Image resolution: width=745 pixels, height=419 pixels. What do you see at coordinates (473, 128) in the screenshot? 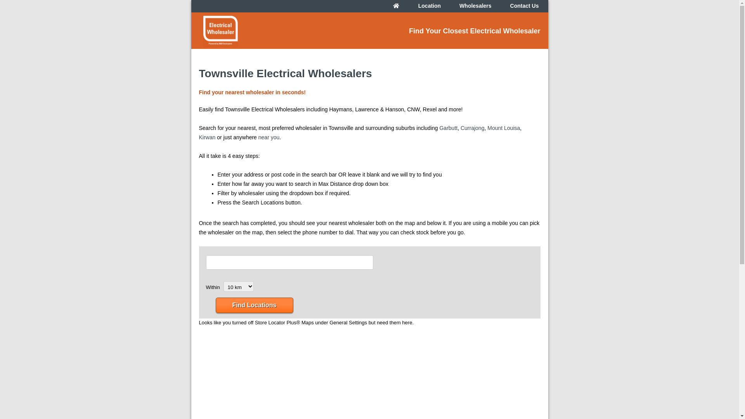
I see `Currajong` at bounding box center [473, 128].